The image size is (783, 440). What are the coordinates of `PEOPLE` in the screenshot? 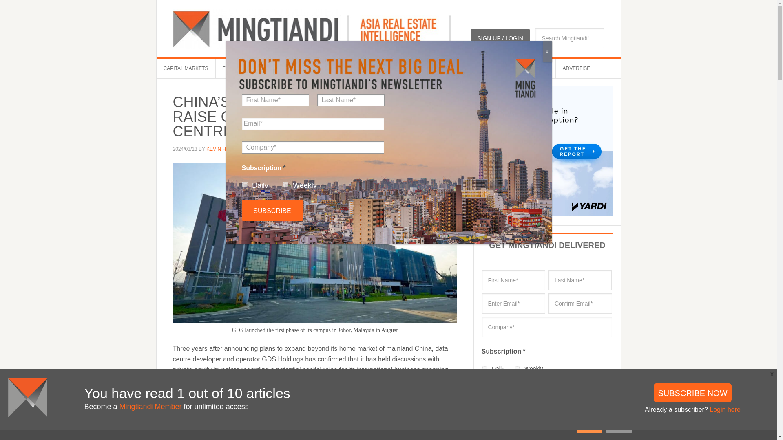 It's located at (298, 68).